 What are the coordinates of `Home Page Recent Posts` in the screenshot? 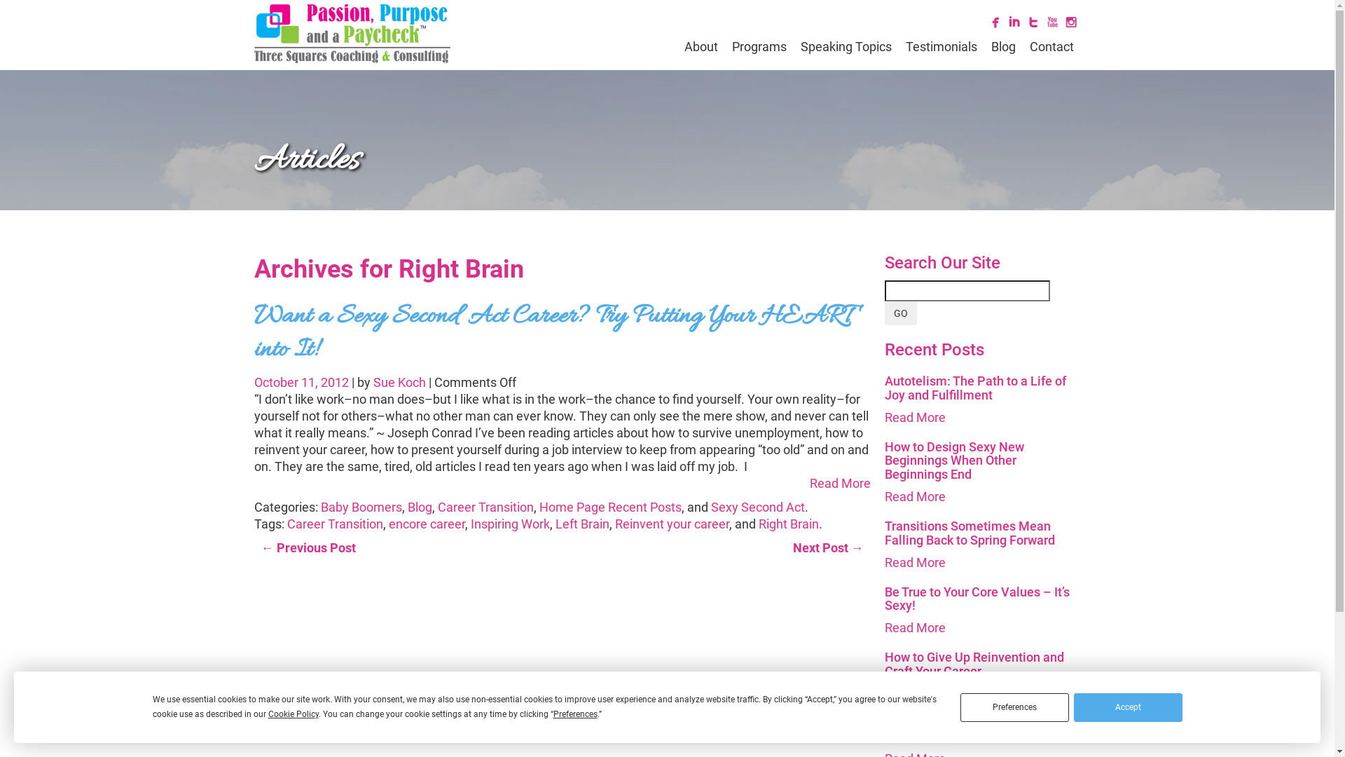 It's located at (610, 507).